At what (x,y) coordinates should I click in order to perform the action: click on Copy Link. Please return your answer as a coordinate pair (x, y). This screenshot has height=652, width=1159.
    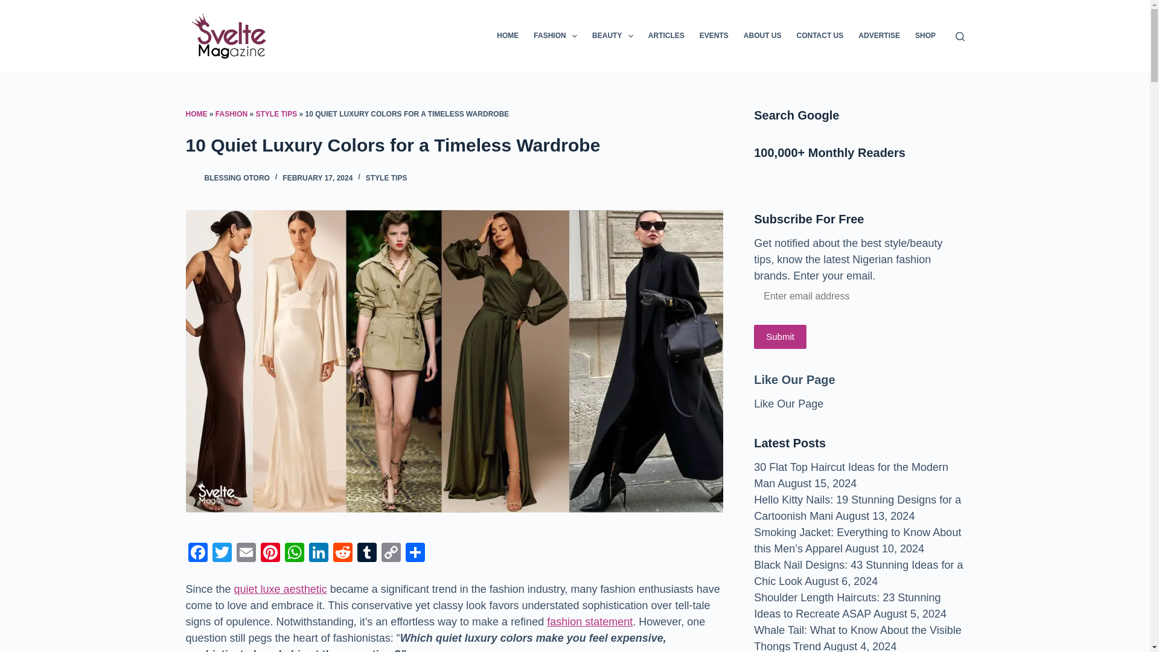
    Looking at the image, I should click on (391, 554).